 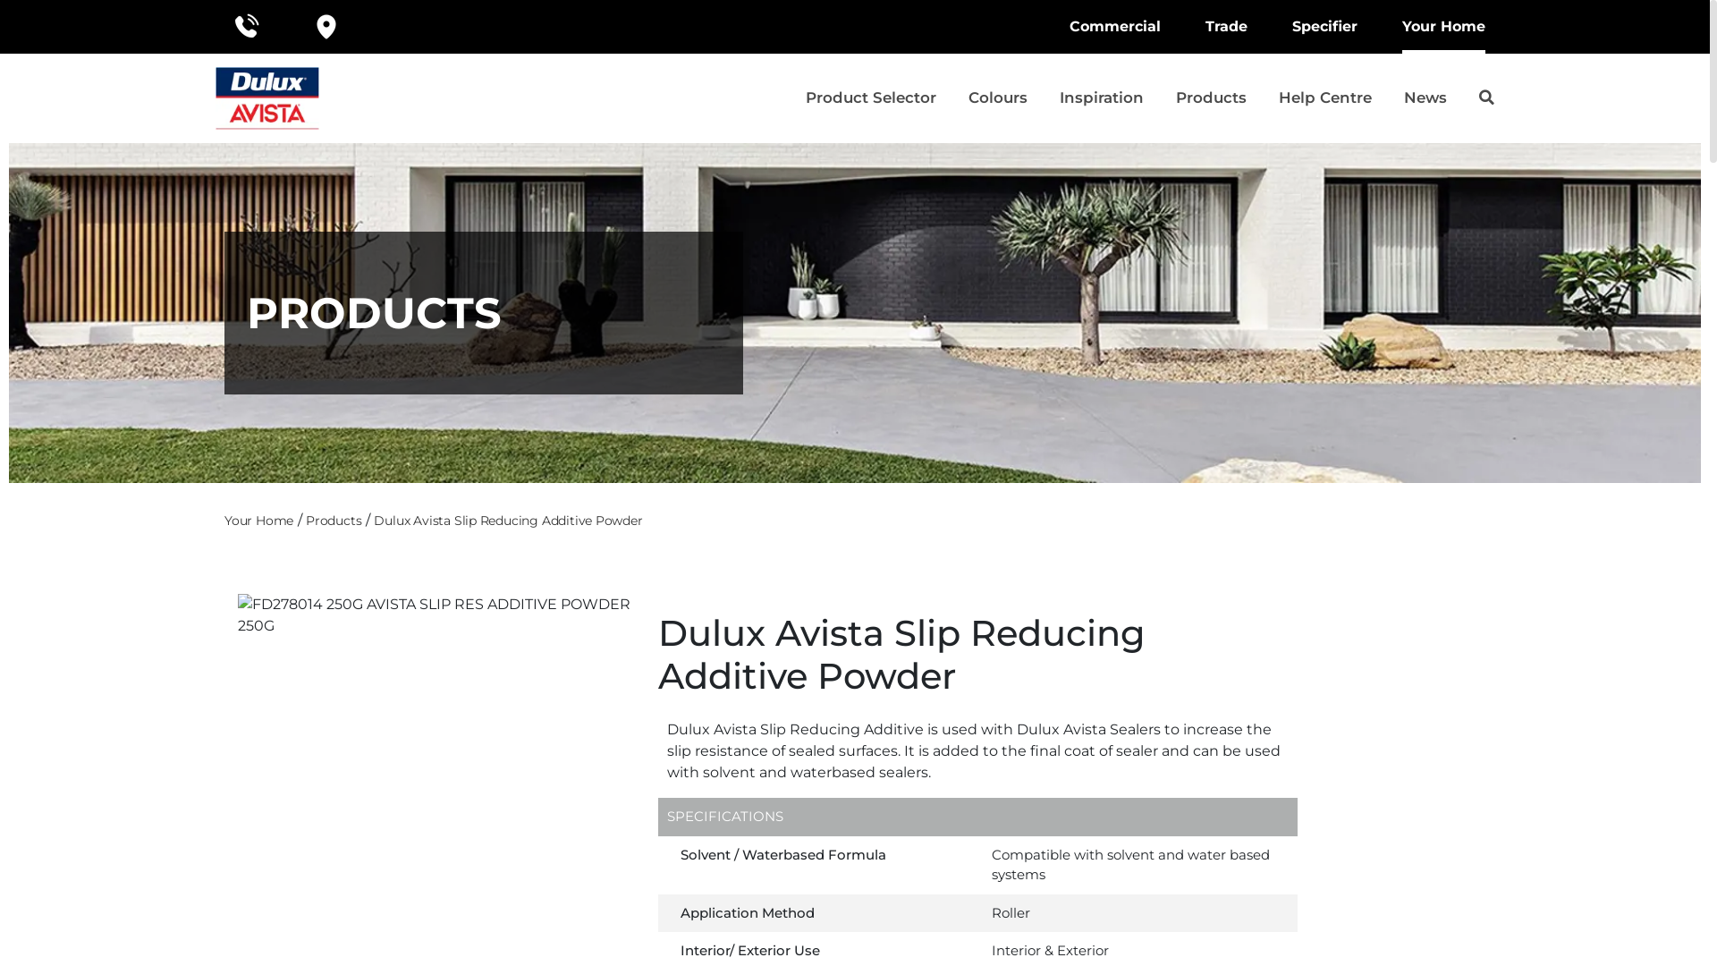 I want to click on Your Home, so click(x=259, y=521).